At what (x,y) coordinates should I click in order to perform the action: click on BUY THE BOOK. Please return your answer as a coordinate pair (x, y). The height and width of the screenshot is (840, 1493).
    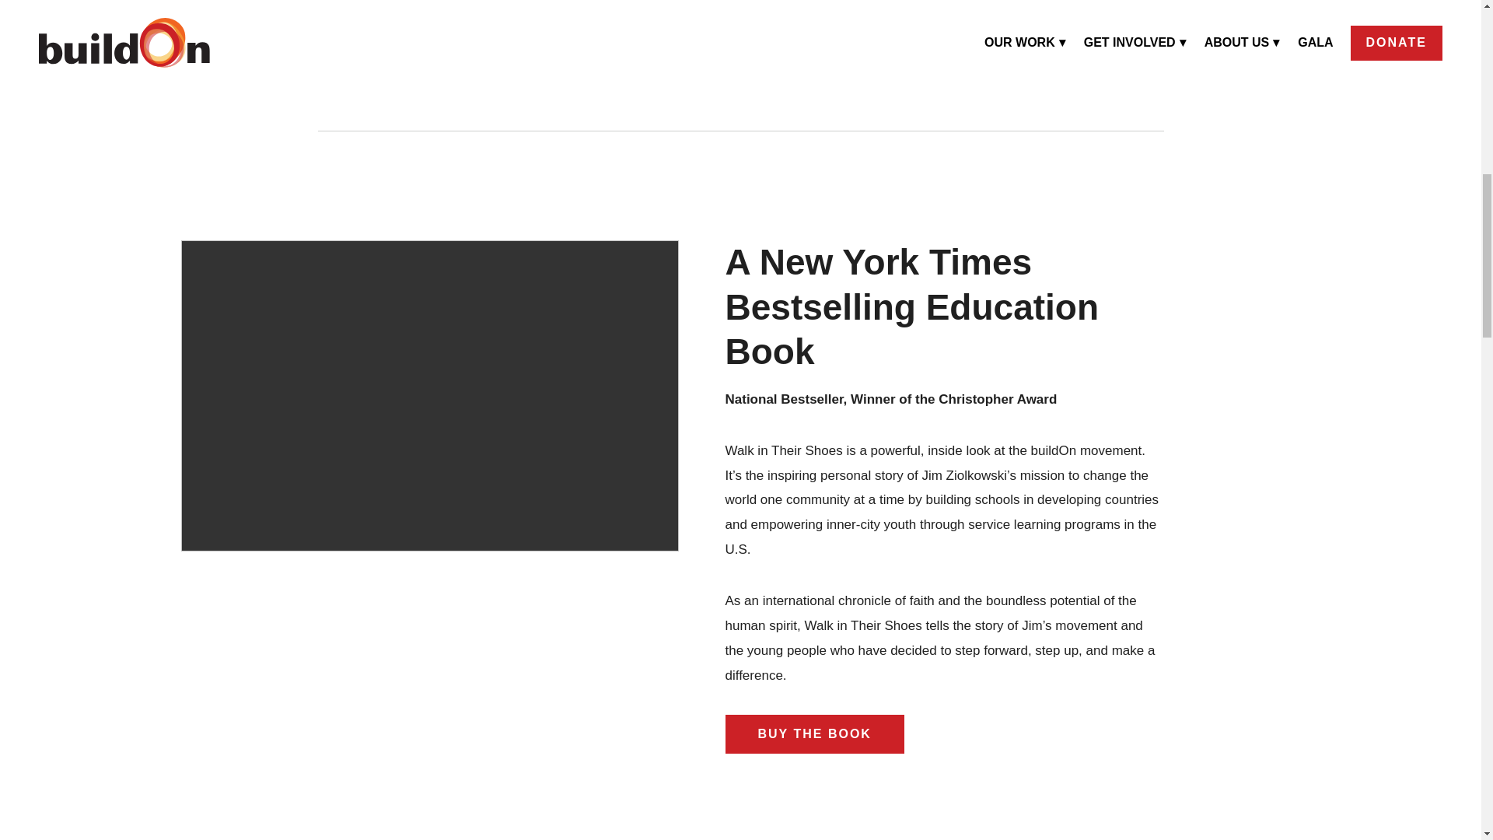
    Looking at the image, I should click on (742, 65).